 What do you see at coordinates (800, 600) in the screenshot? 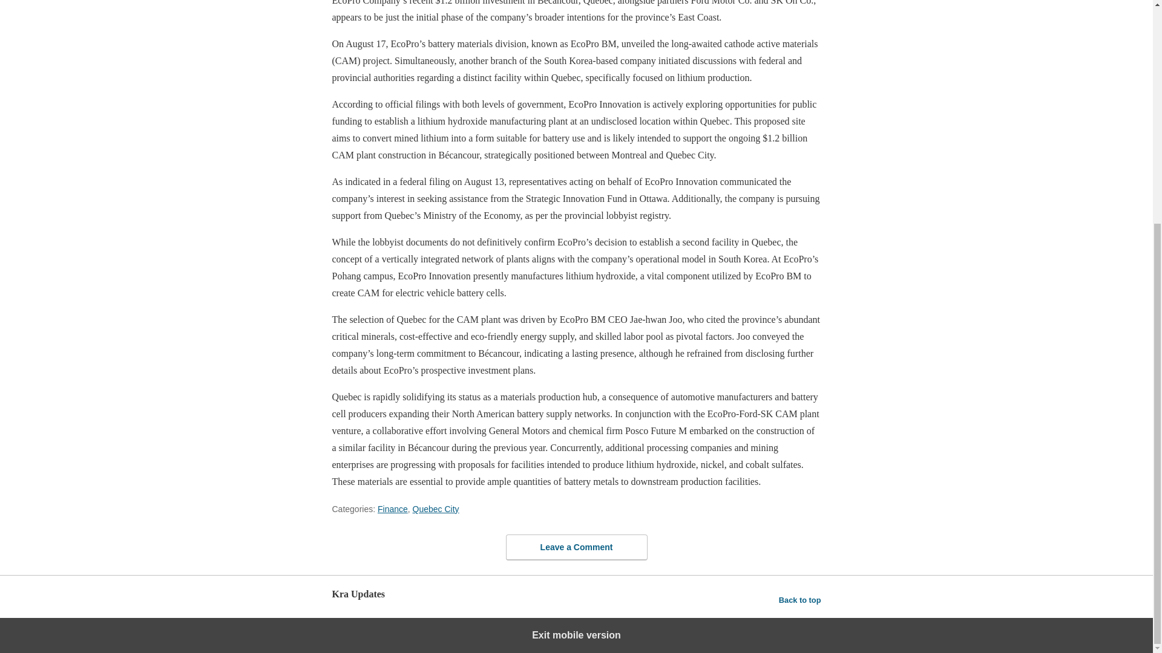
I see `Back to top` at bounding box center [800, 600].